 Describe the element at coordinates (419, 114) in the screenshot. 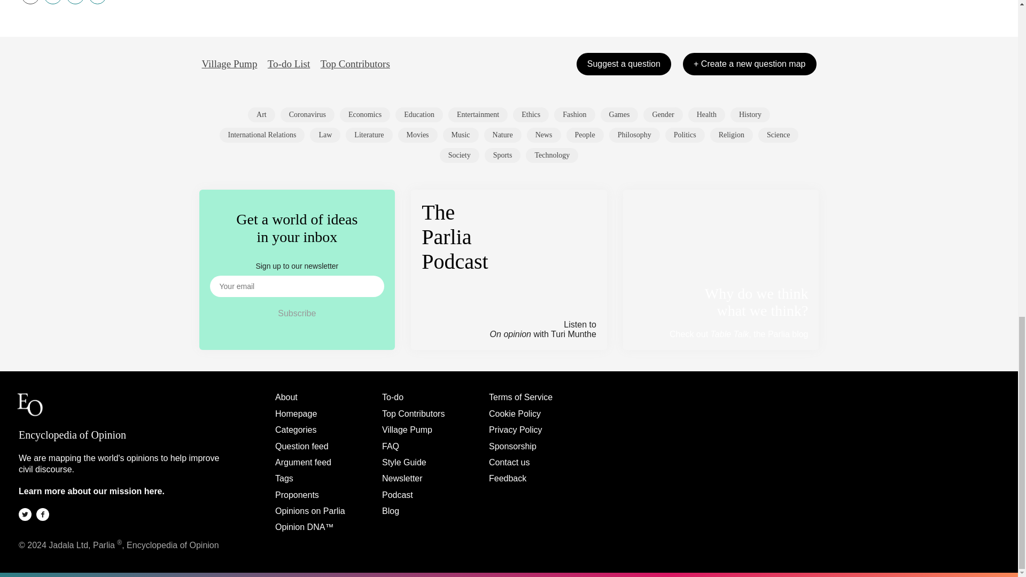

I see `Category item` at that location.